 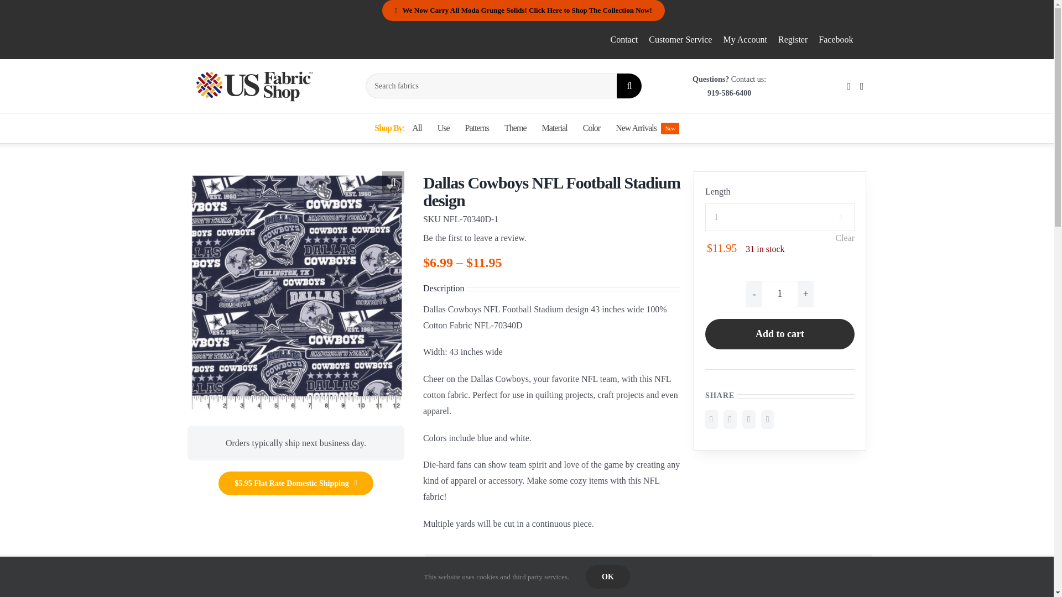 What do you see at coordinates (624, 40) in the screenshot?
I see `Add to cart` at bounding box center [624, 40].